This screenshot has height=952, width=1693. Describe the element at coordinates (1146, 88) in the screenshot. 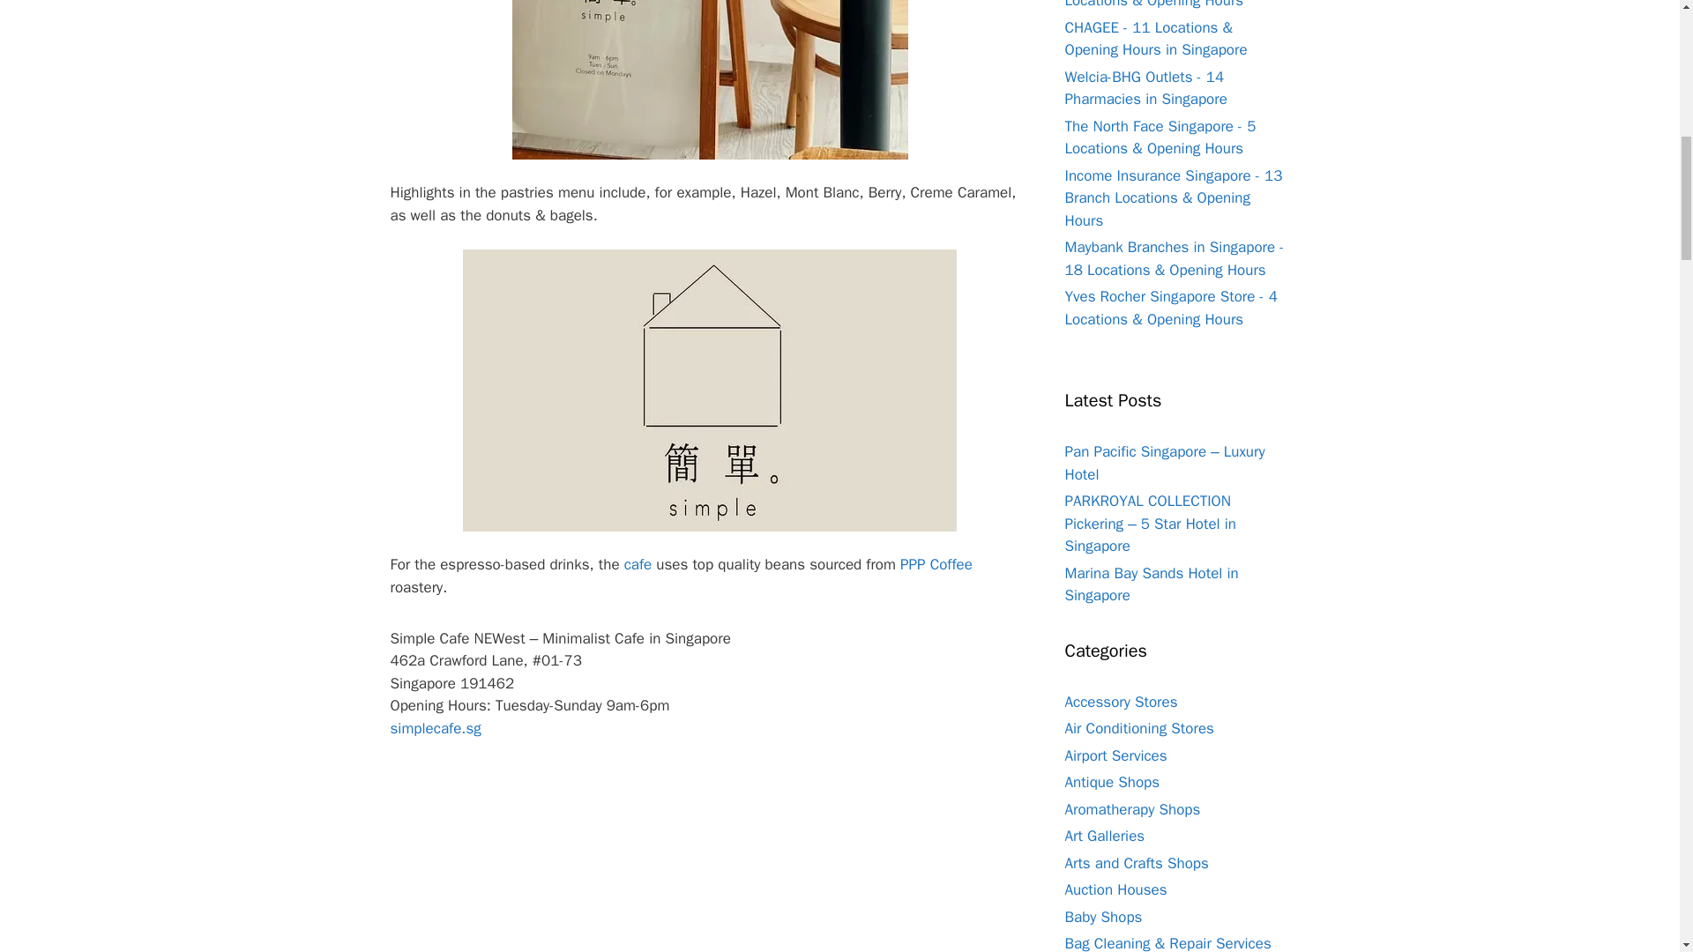

I see `Welcia-BHG Outlets - 14 Pharmacies in Singapore` at that location.